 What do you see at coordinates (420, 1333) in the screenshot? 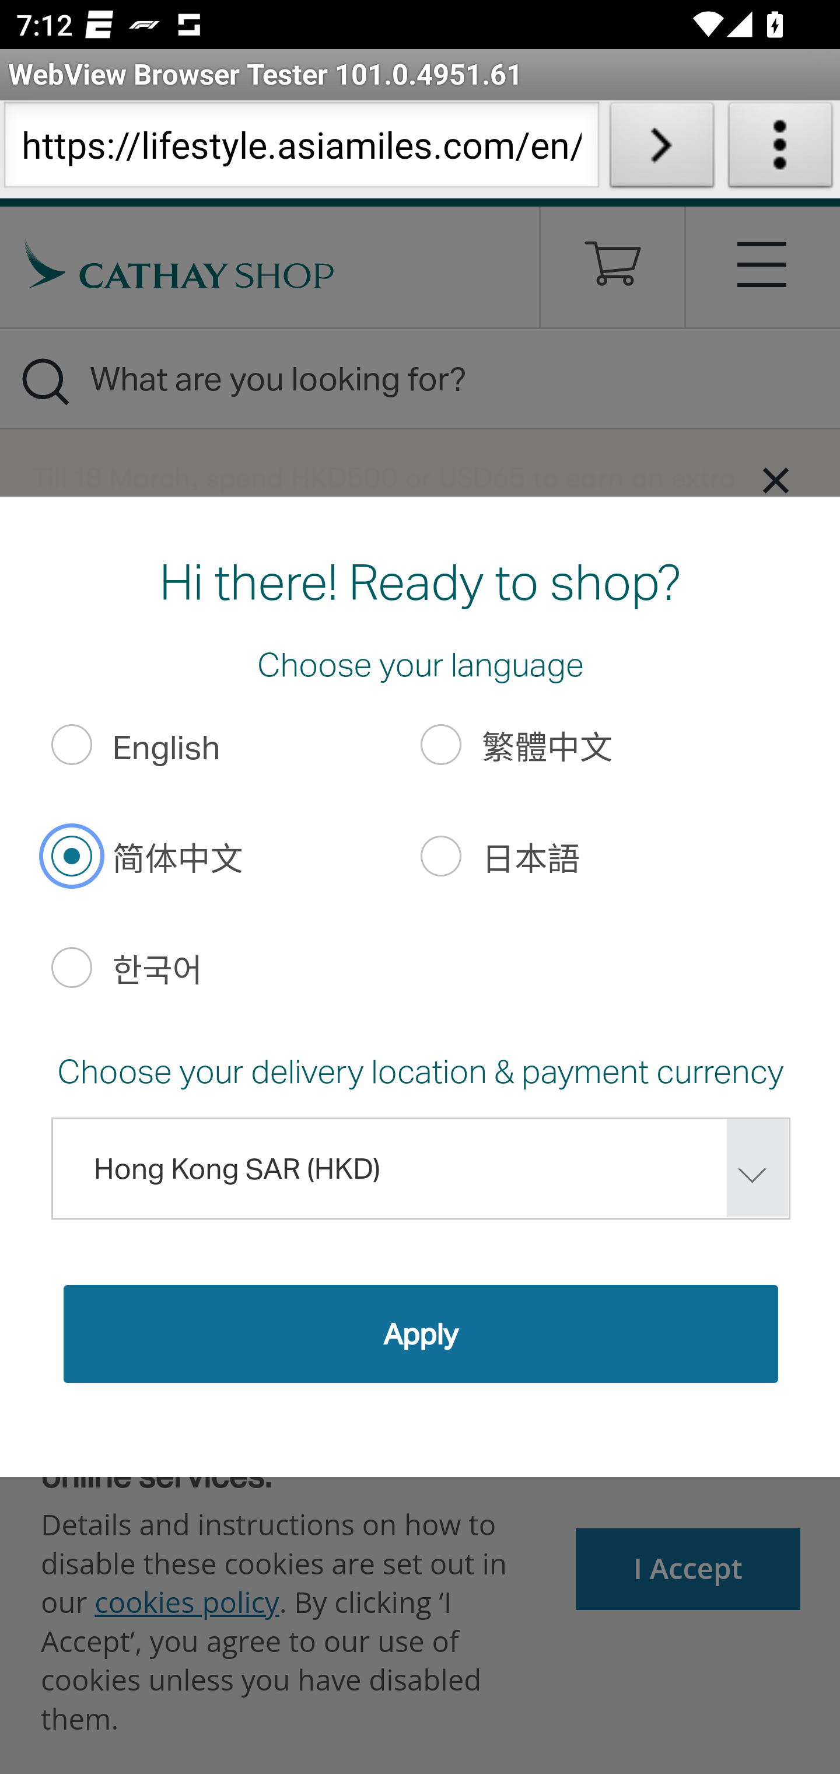
I see `apply` at bounding box center [420, 1333].